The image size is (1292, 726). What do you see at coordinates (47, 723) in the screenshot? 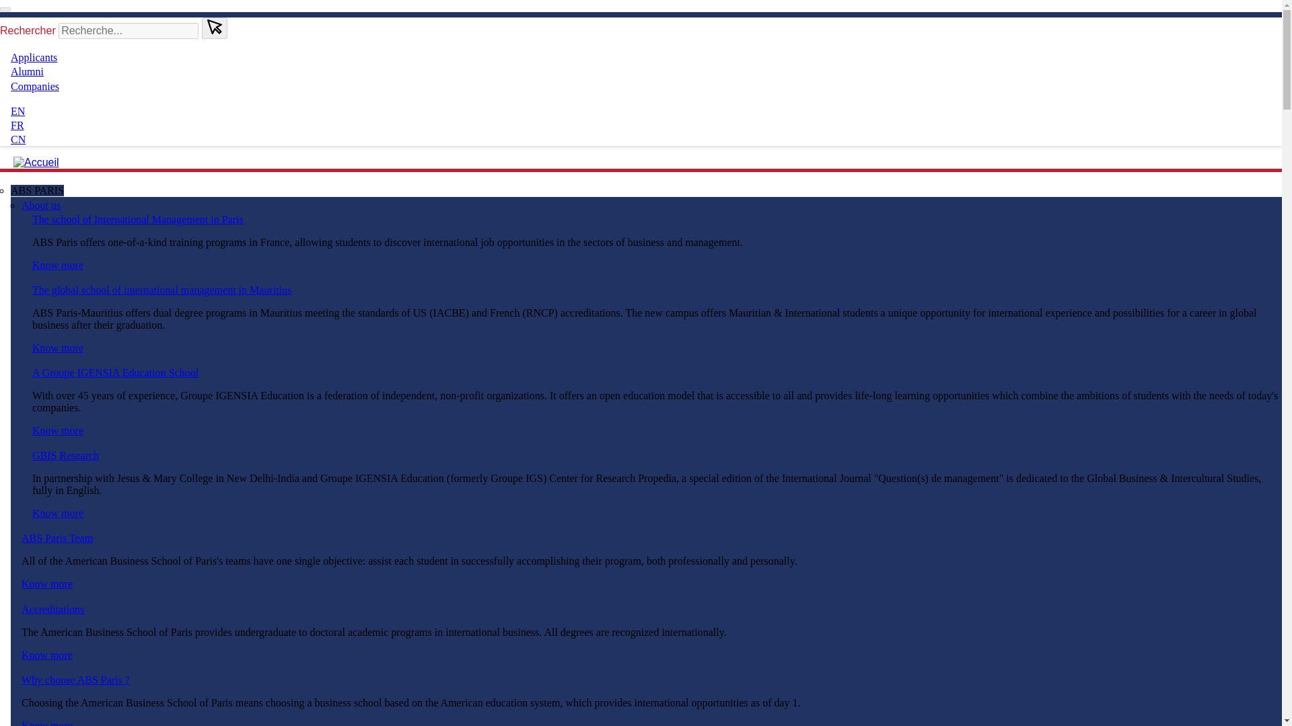
I see `Know more` at bounding box center [47, 723].